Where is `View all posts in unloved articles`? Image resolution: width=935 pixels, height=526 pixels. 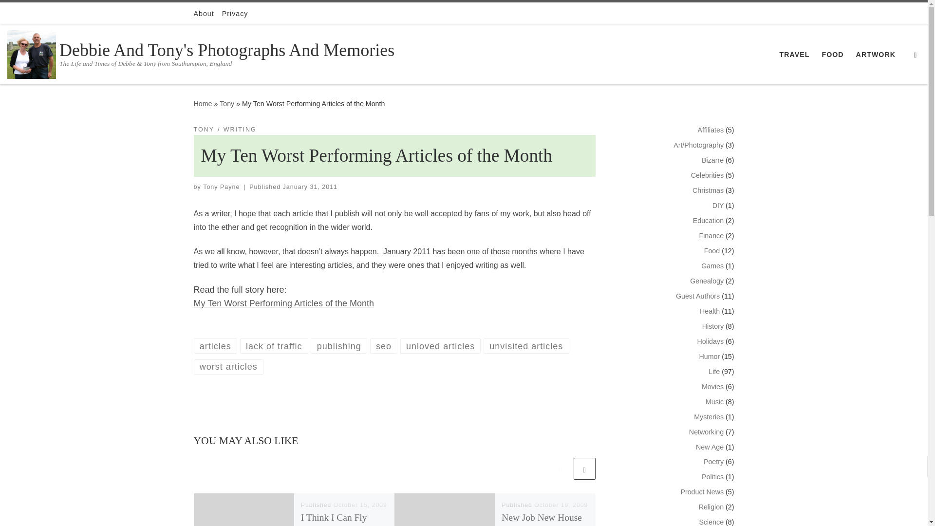
View all posts in unloved articles is located at coordinates (440, 346).